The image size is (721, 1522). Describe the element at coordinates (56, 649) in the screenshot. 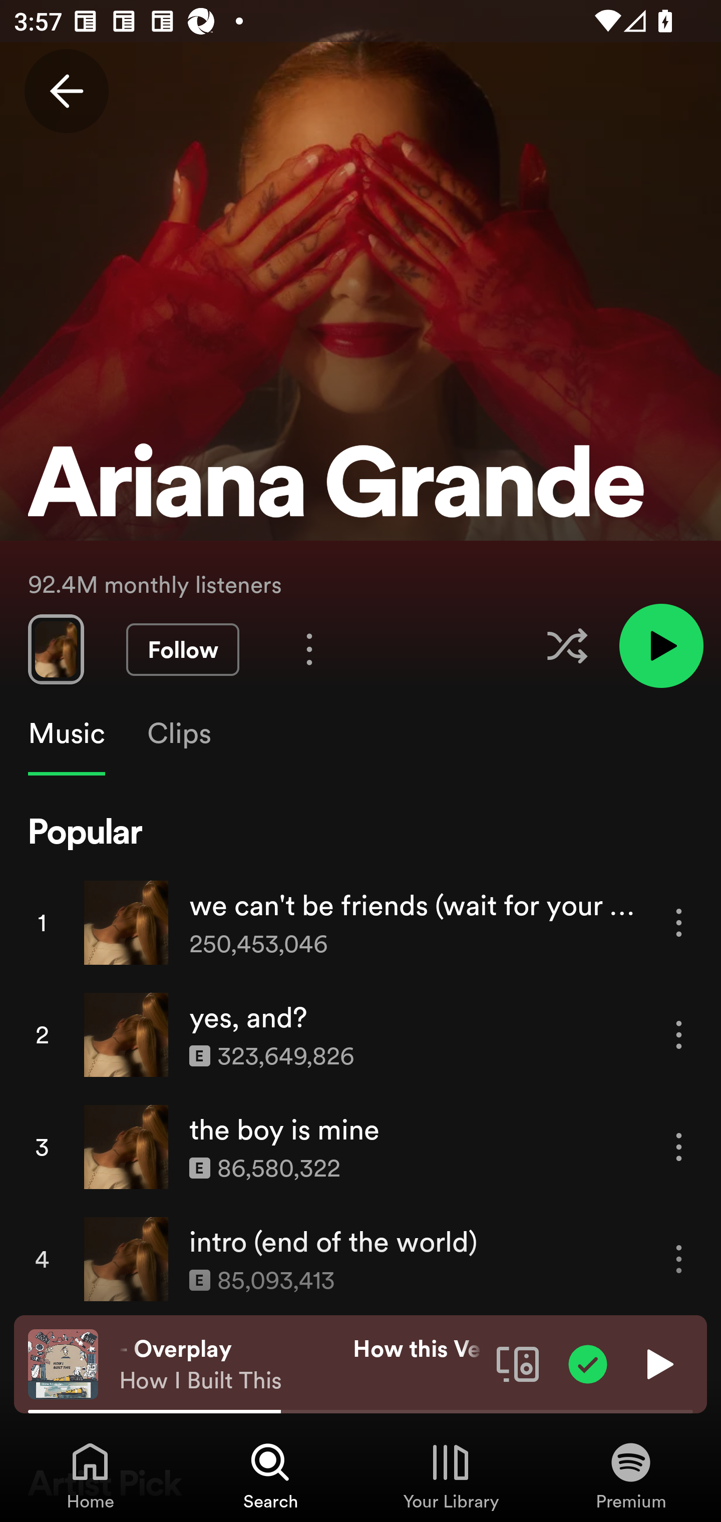

I see `Swipe through previews of tracks from this artist.` at that location.